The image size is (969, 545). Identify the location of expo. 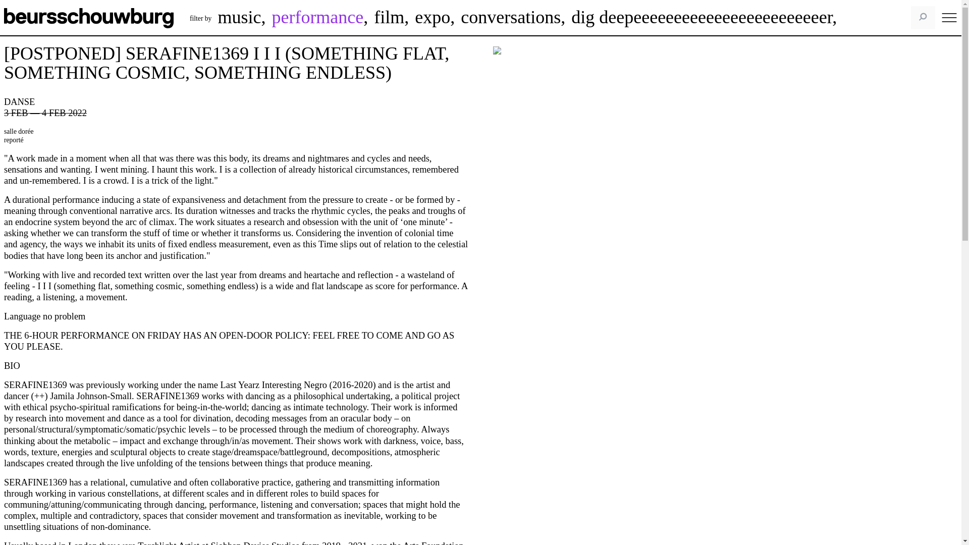
(432, 17).